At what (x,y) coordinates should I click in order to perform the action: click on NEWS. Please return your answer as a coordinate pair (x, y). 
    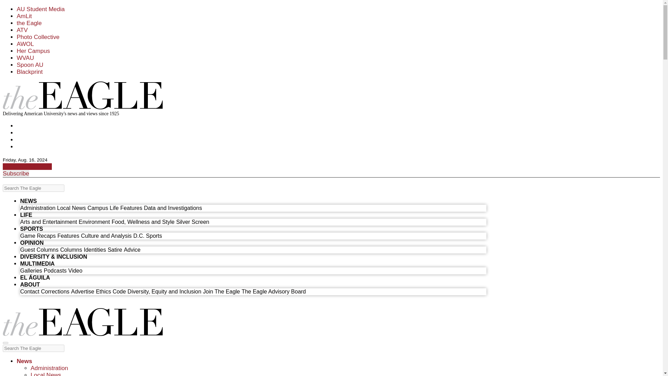
    Looking at the image, I should click on (28, 201).